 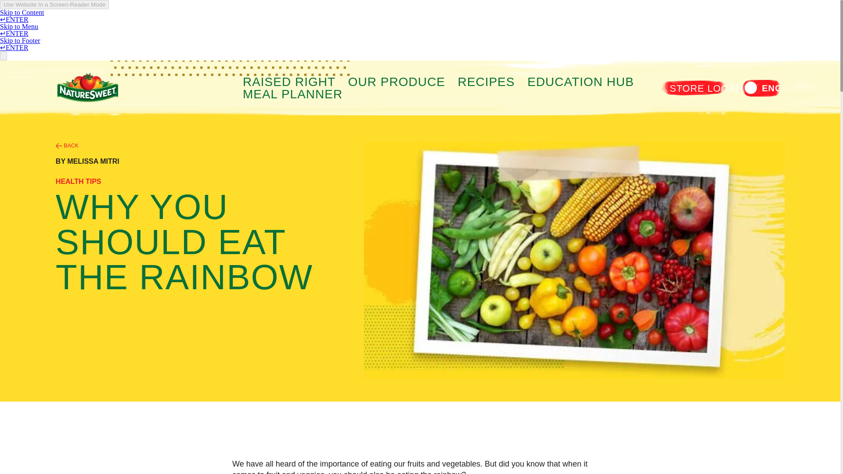 I want to click on RAISED RIGHT, so click(x=289, y=81).